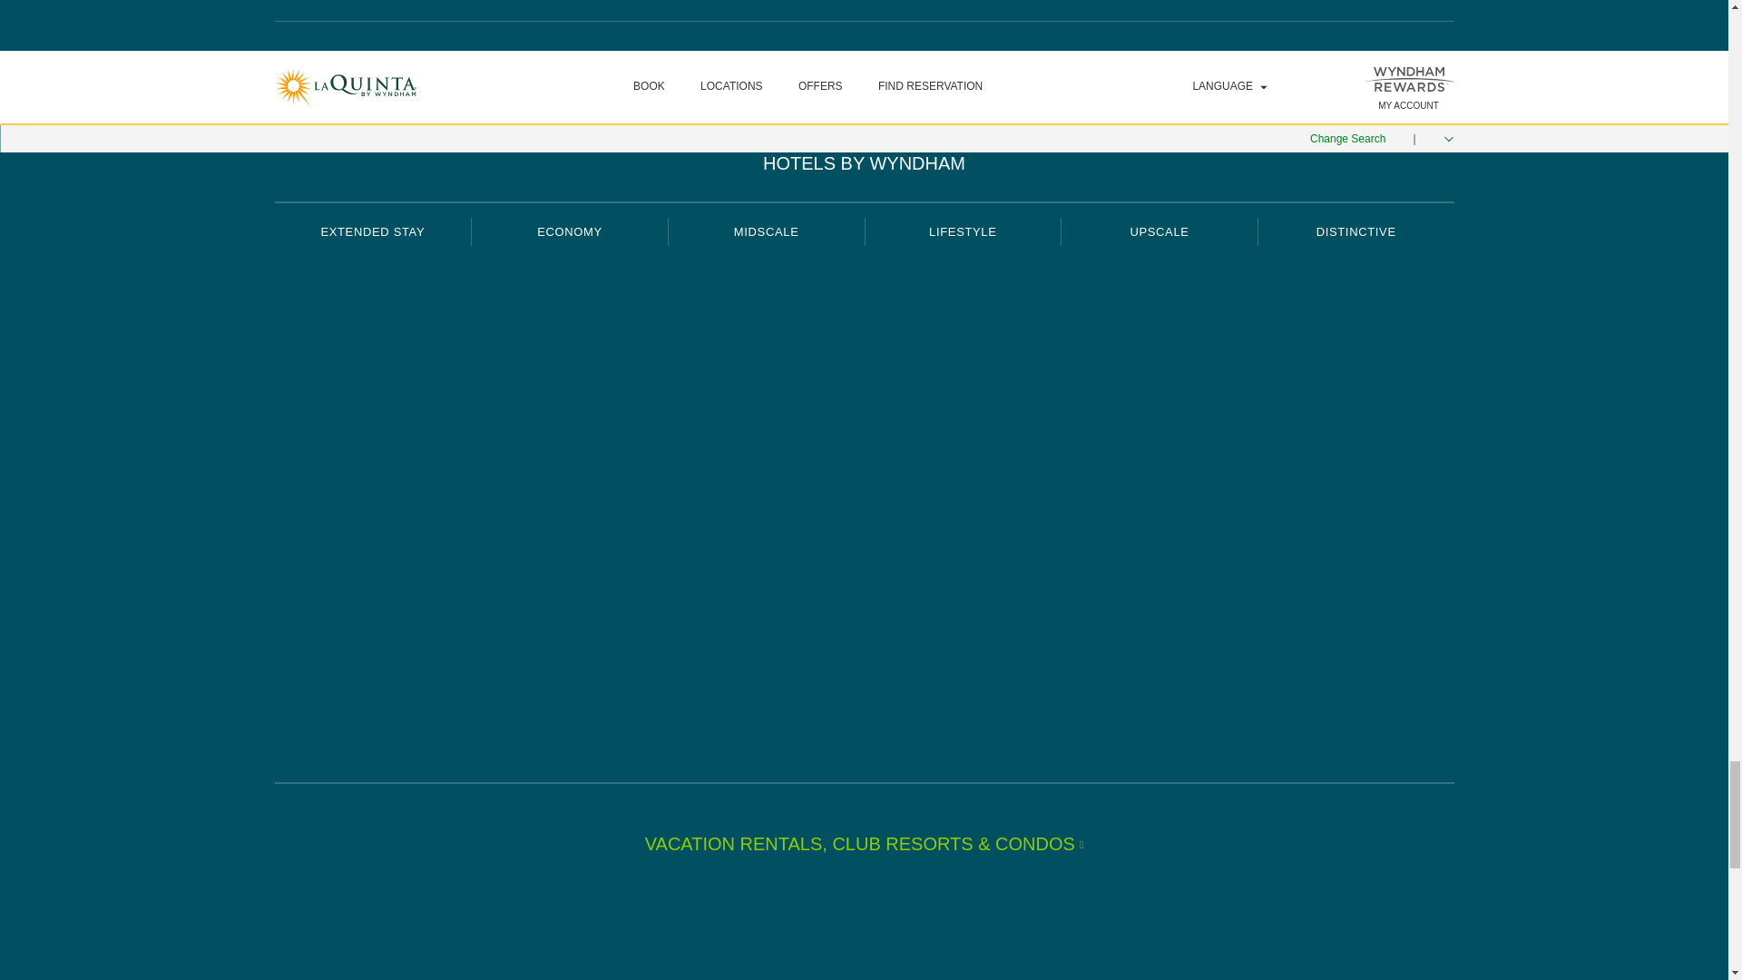 The height and width of the screenshot is (980, 1742). What do you see at coordinates (766, 695) in the screenshot?
I see `Ramada Ecore` at bounding box center [766, 695].